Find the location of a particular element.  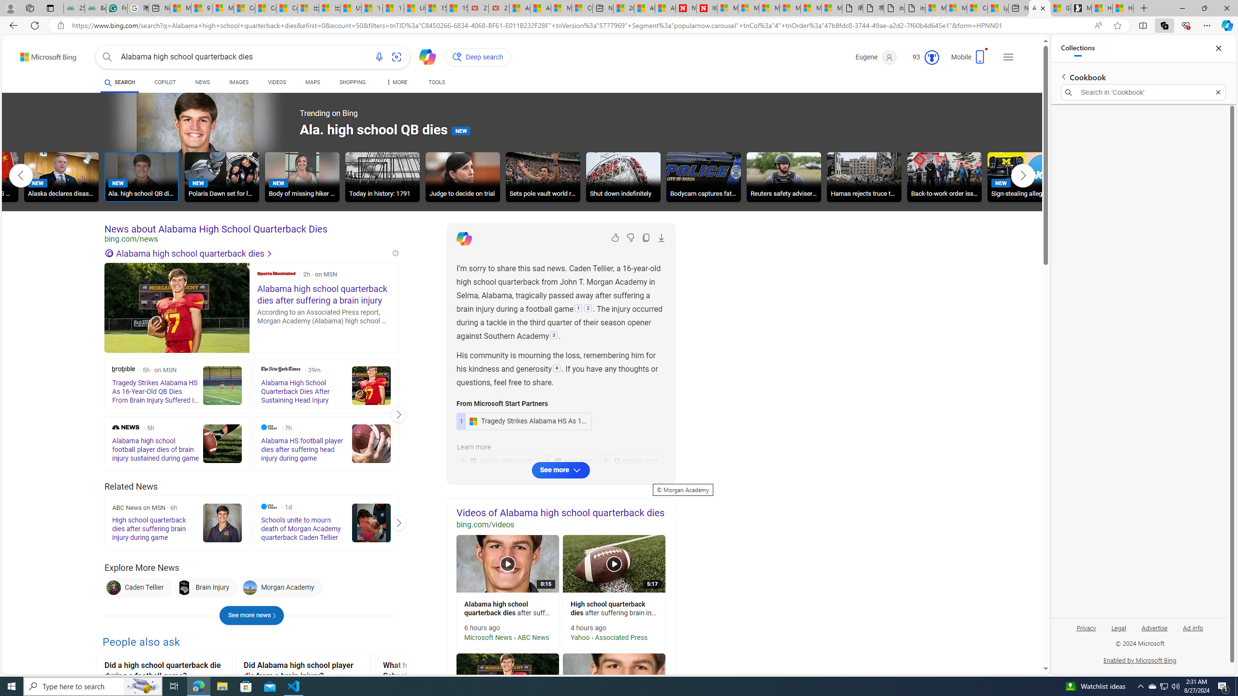

Microsoft Rewards 93 is located at coordinates (922, 57).